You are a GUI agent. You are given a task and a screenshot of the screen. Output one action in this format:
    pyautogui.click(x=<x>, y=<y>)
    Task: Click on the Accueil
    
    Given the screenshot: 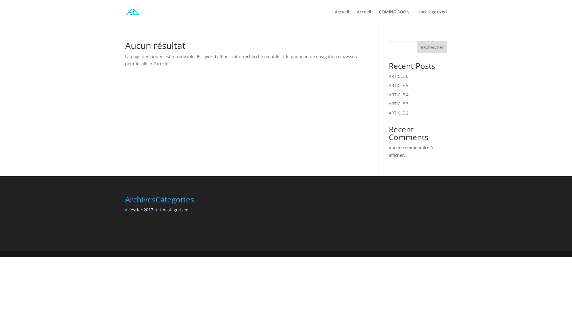 What is the action you would take?
    pyautogui.click(x=364, y=17)
    